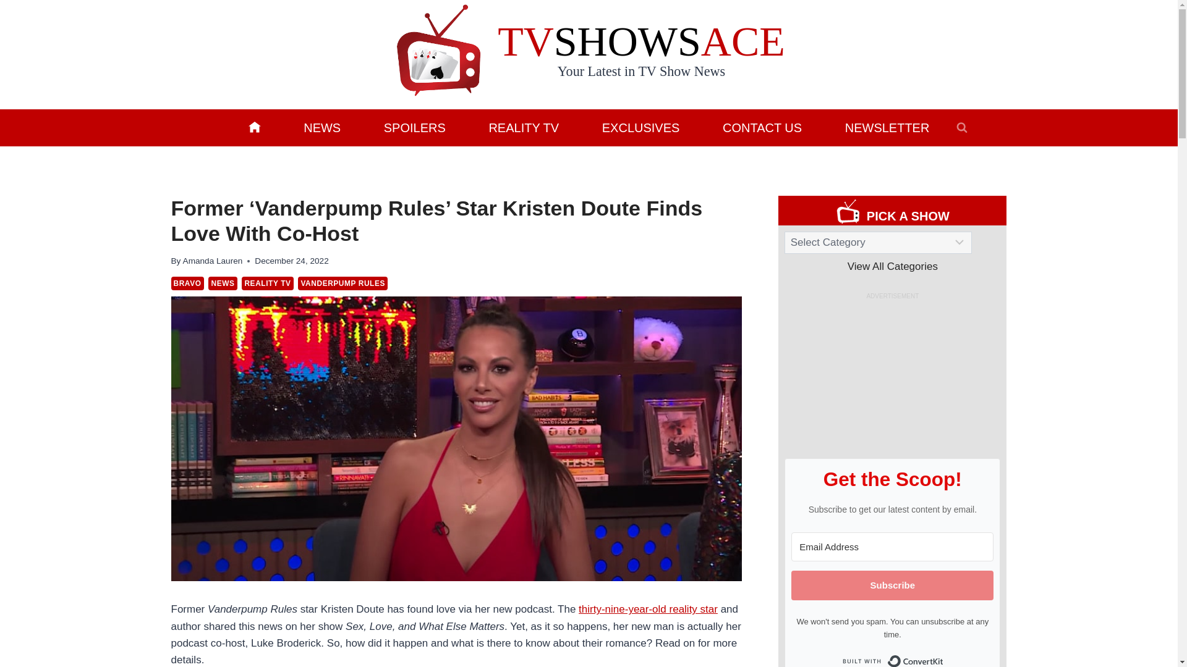 This screenshot has width=1187, height=667. Describe the element at coordinates (342, 283) in the screenshot. I see `VANDERPUMP RULES` at that location.